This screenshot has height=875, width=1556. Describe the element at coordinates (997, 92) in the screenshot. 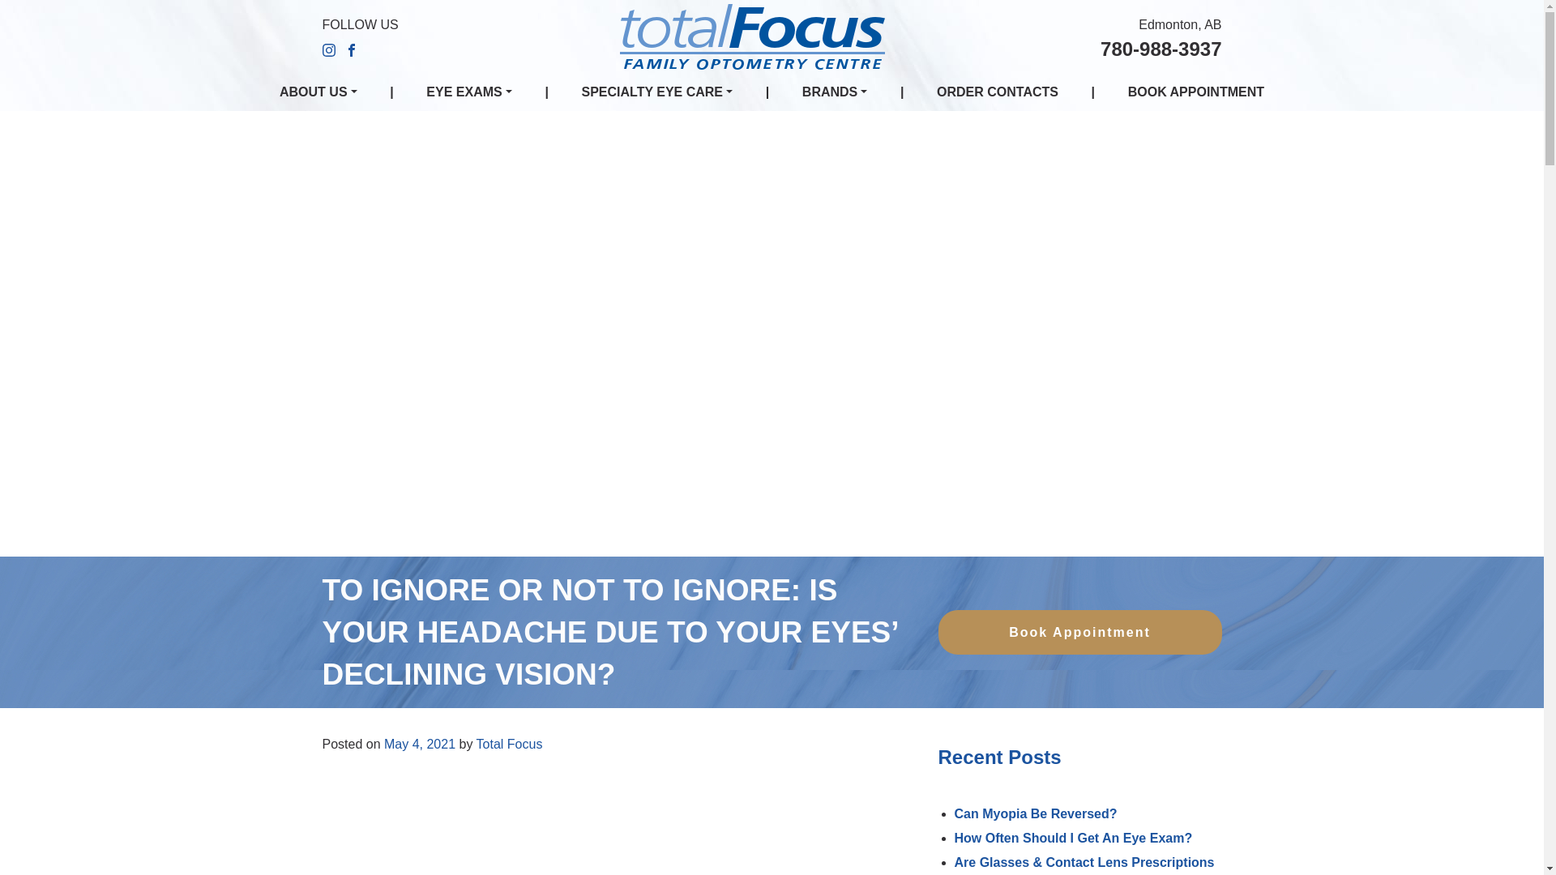

I see `ORDER CONTACTS` at that location.